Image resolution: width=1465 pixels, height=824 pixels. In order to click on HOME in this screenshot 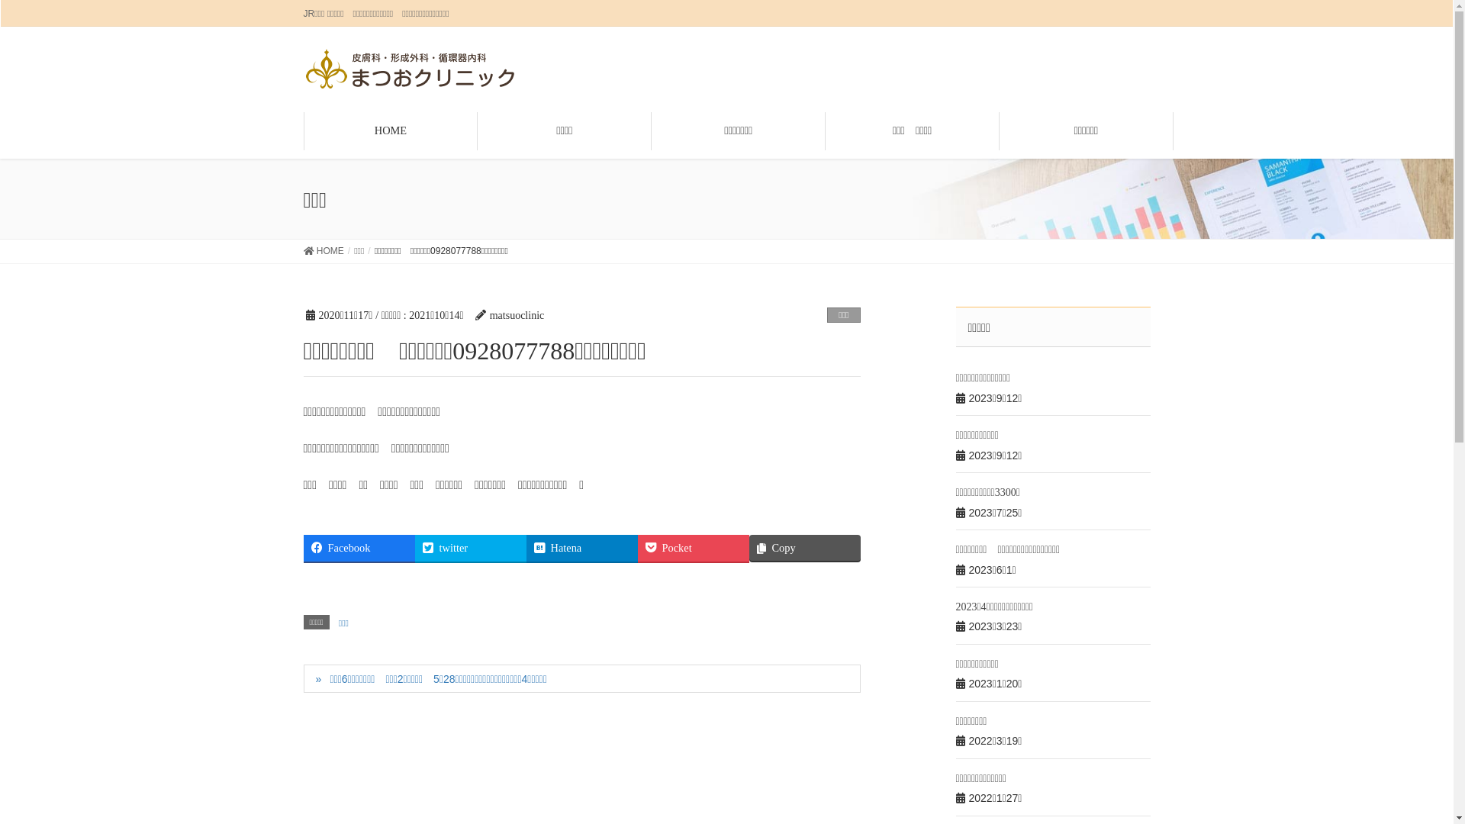, I will do `click(391, 131)`.